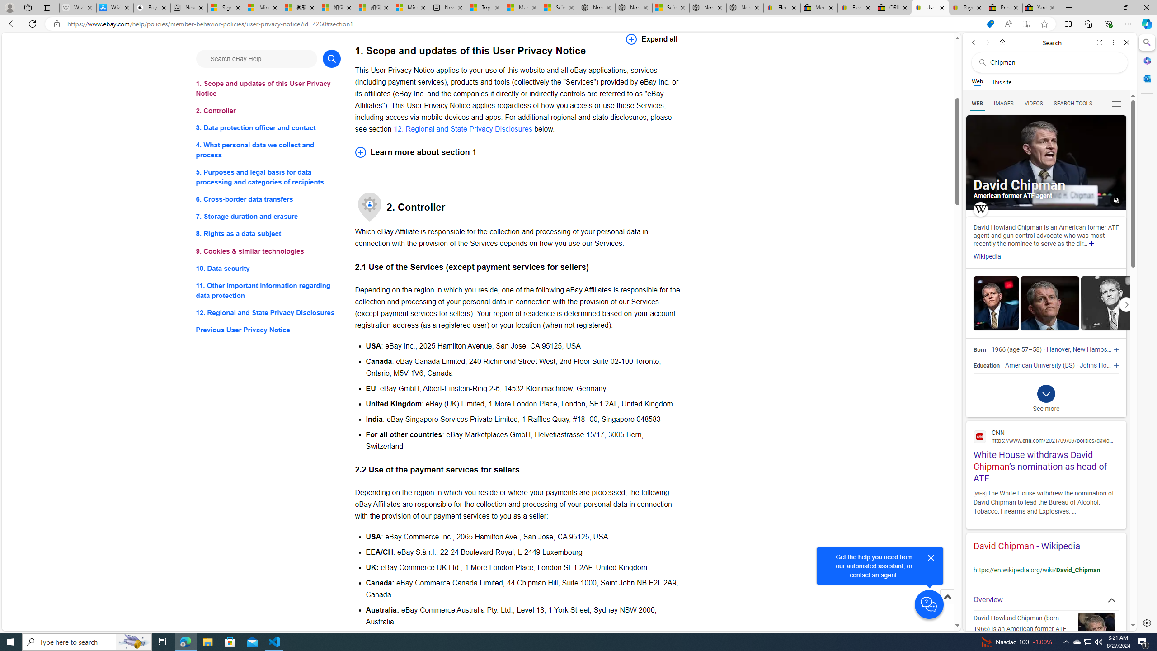 Image resolution: width=1157 pixels, height=651 pixels. I want to click on 1. Scope and updates of this User Privacy Notice, so click(268, 89).